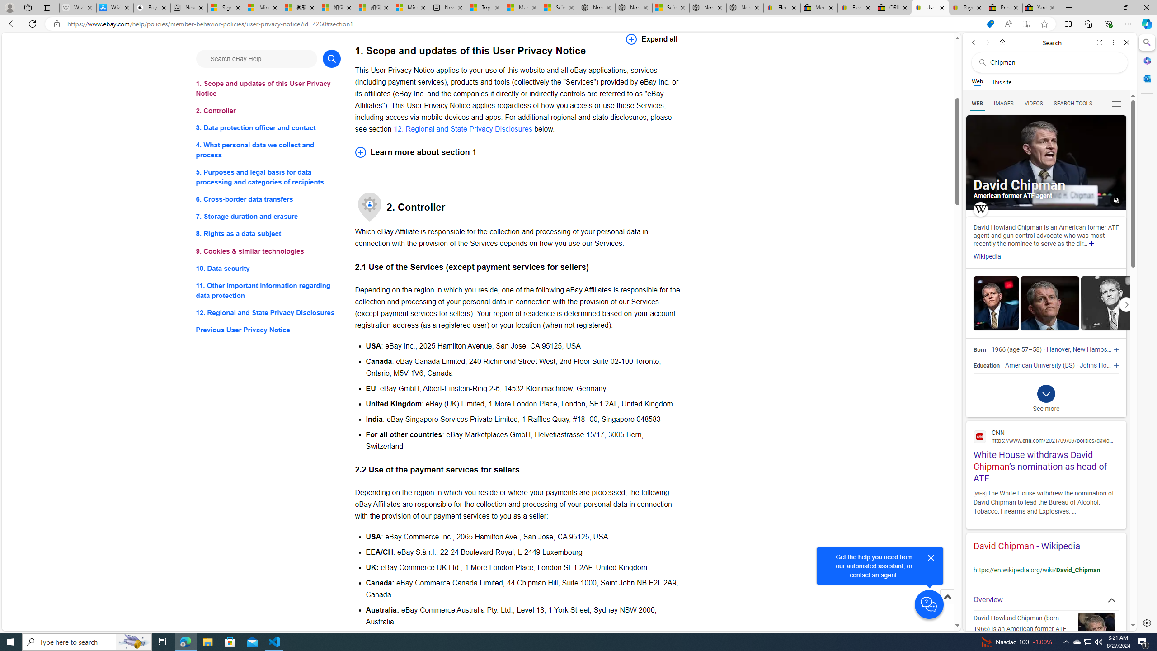 Image resolution: width=1157 pixels, height=651 pixels. I want to click on 1. Scope and updates of this User Privacy Notice, so click(268, 89).